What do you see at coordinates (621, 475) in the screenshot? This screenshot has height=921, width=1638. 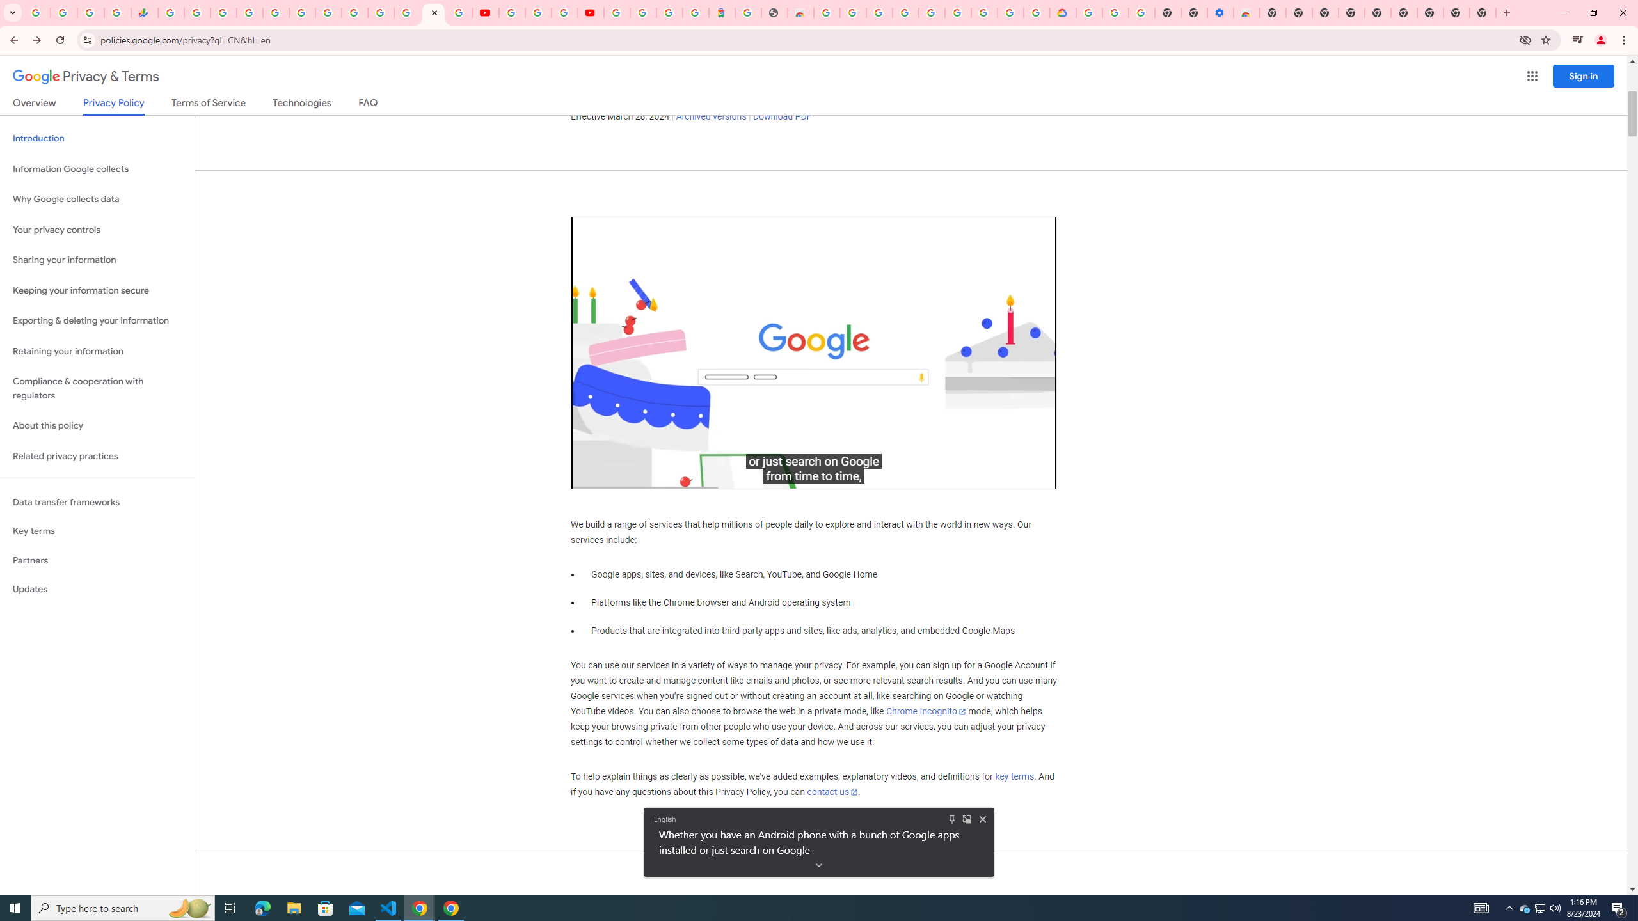 I see `Mute (m)` at bounding box center [621, 475].